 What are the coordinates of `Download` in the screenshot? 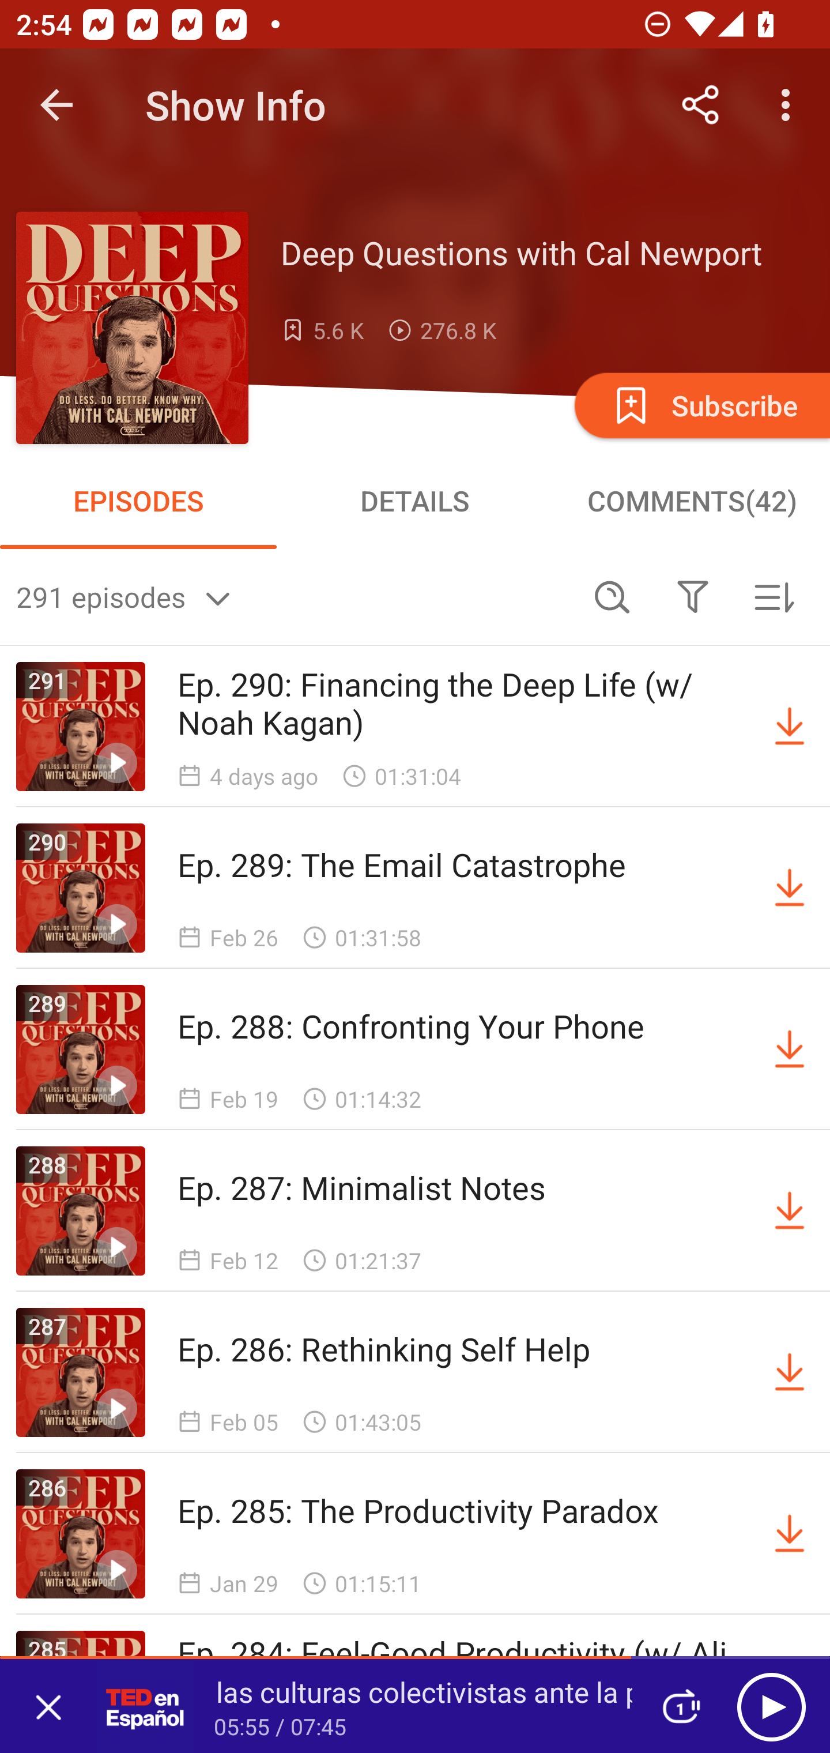 It's located at (790, 727).